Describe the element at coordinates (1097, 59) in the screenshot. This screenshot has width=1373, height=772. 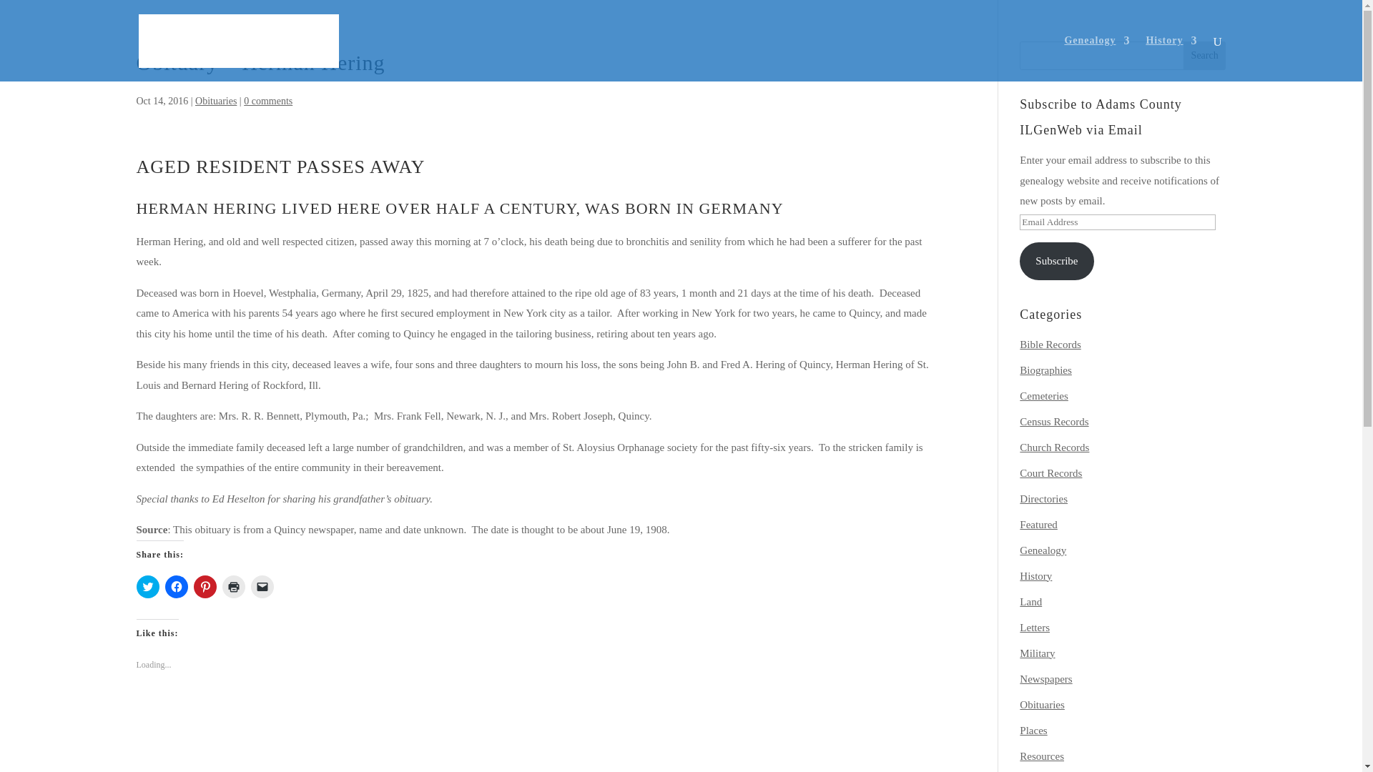
I see `Genealogy` at that location.